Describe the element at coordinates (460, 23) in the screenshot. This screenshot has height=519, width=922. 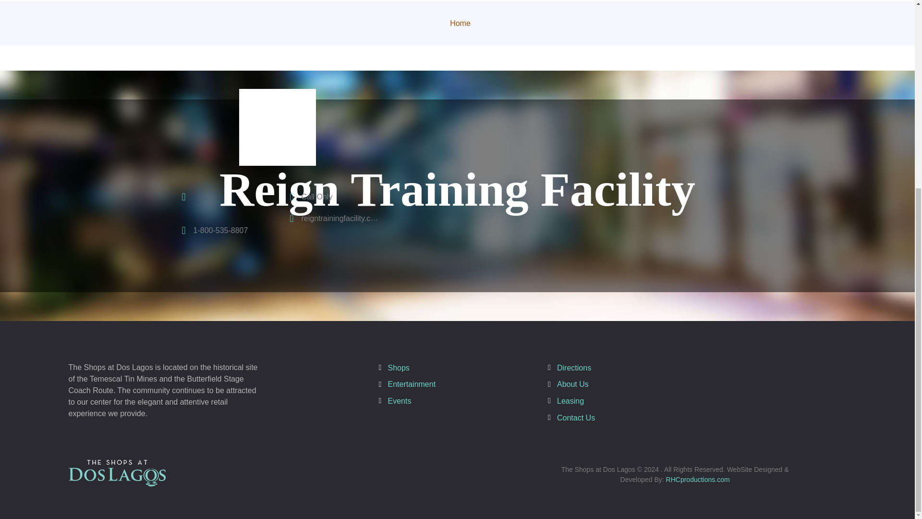
I see `Home` at that location.